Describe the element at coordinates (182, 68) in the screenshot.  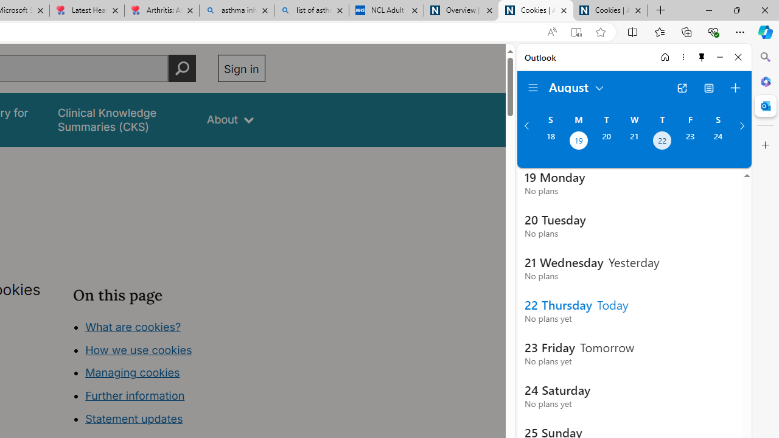
I see `Perform search` at that location.